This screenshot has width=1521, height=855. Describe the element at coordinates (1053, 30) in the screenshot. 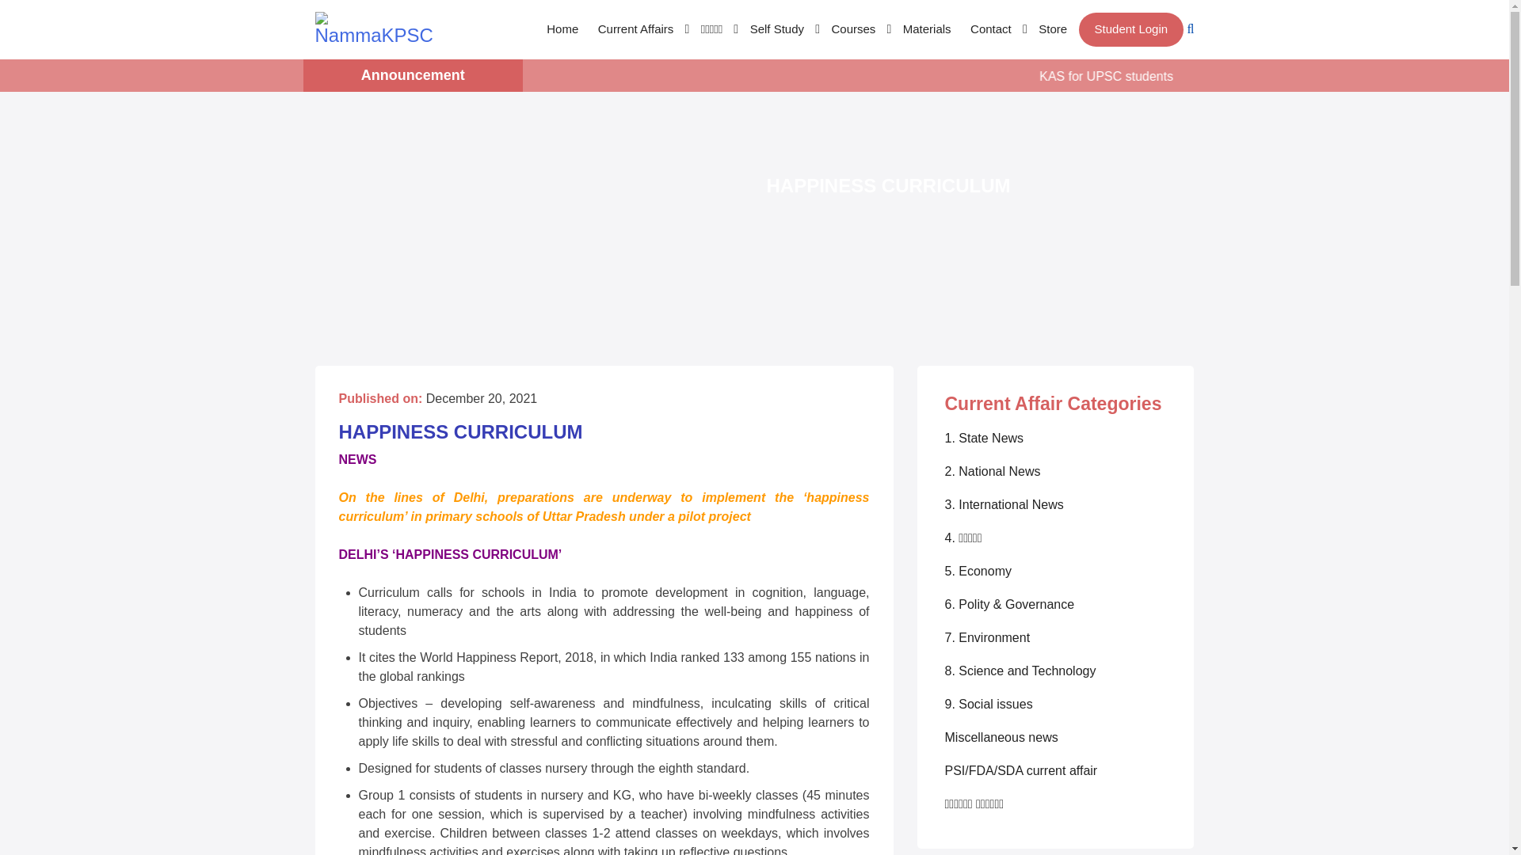

I see `Store` at that location.